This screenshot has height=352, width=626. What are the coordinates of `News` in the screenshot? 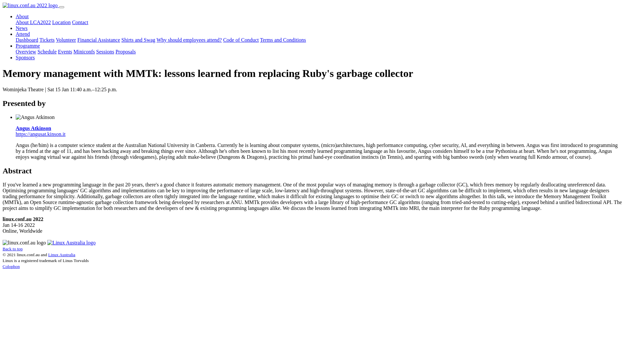 It's located at (22, 28).